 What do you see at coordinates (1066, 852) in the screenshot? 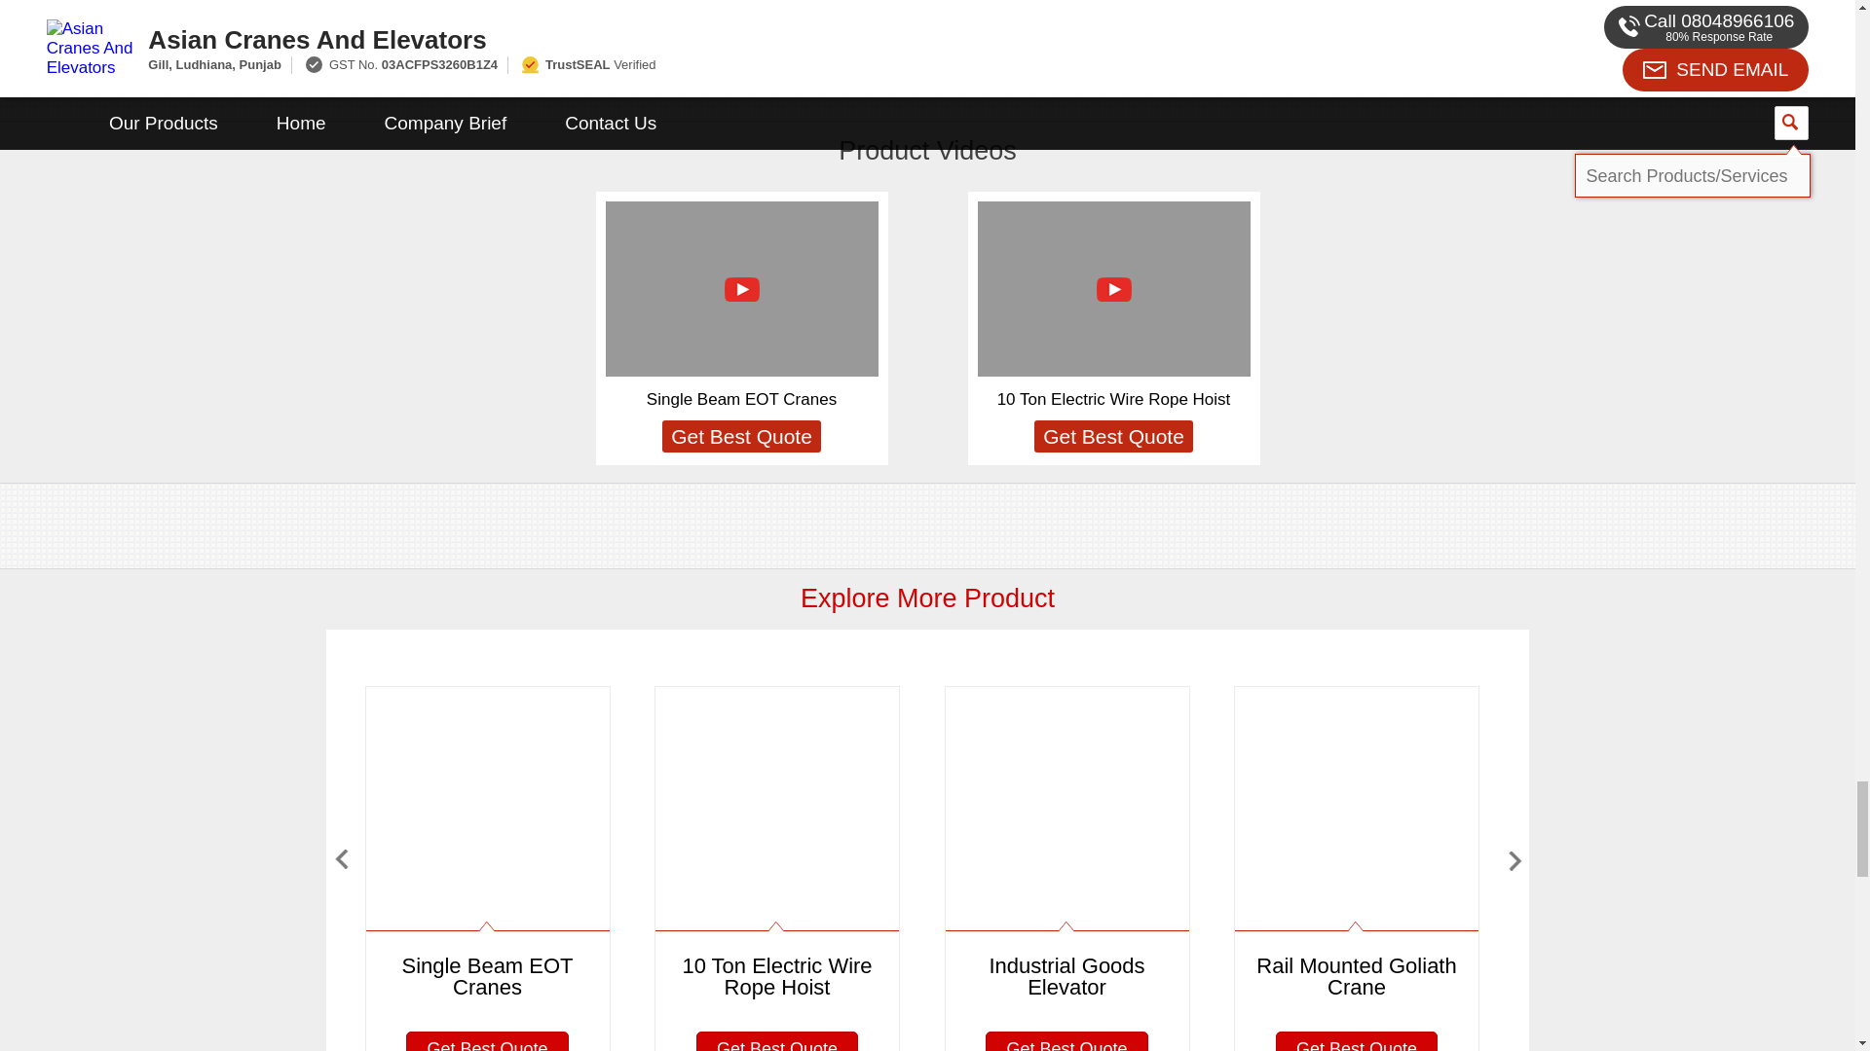
I see `Industrial Goods Elevator` at bounding box center [1066, 852].